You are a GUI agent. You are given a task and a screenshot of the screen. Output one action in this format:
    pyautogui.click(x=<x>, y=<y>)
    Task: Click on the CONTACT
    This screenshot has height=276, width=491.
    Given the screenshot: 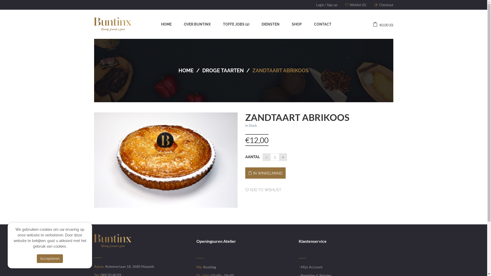 What is the action you would take?
    pyautogui.click(x=323, y=24)
    